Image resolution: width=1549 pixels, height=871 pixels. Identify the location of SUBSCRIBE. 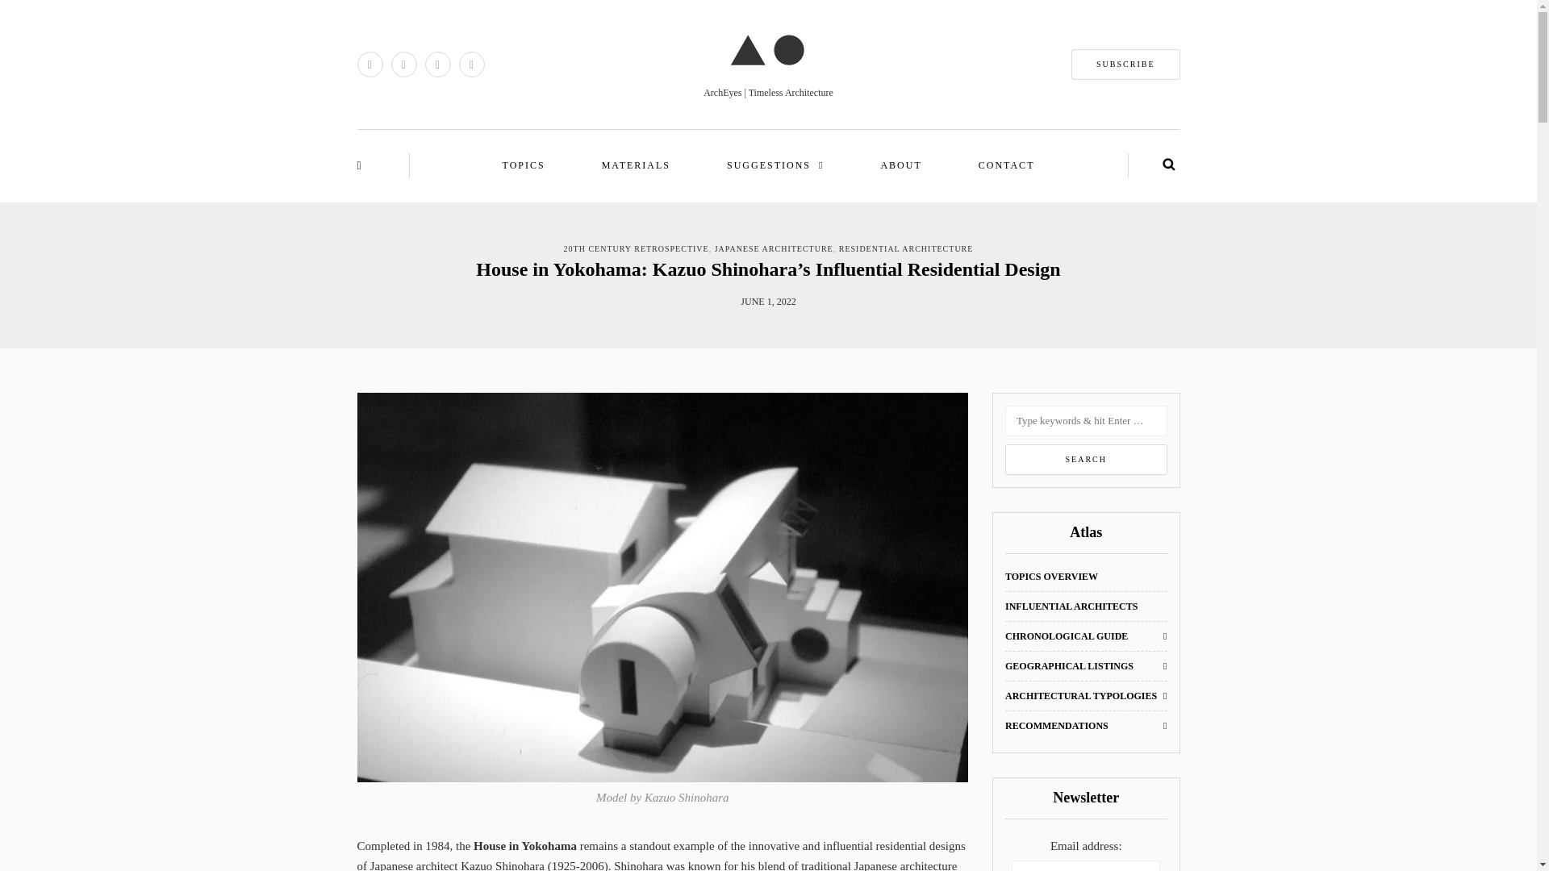
(1125, 65).